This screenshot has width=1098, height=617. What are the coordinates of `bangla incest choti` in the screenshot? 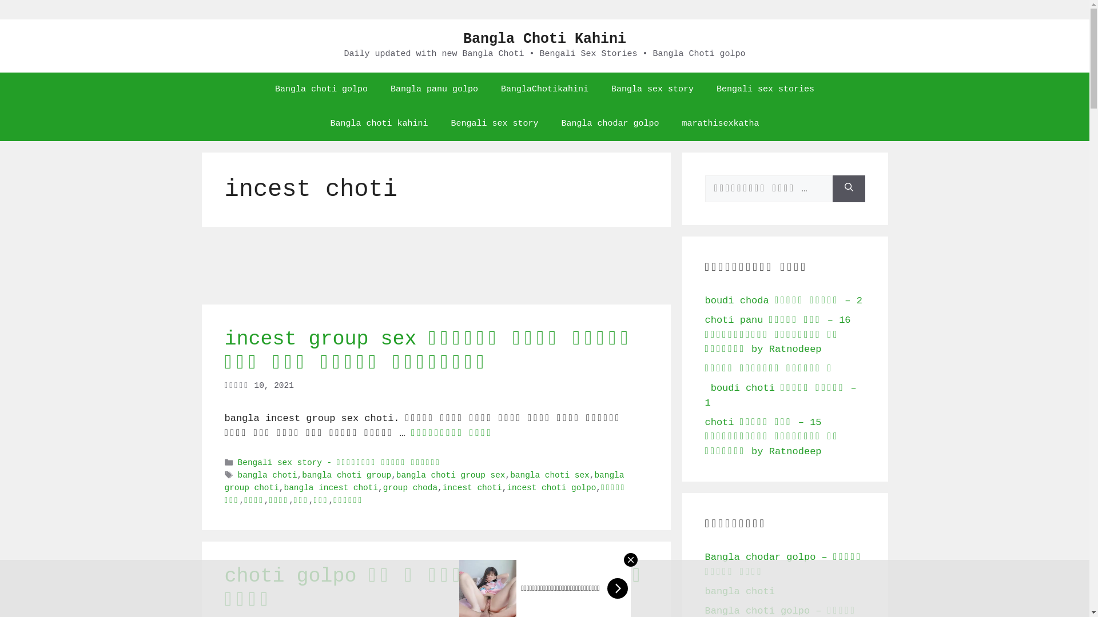 It's located at (331, 488).